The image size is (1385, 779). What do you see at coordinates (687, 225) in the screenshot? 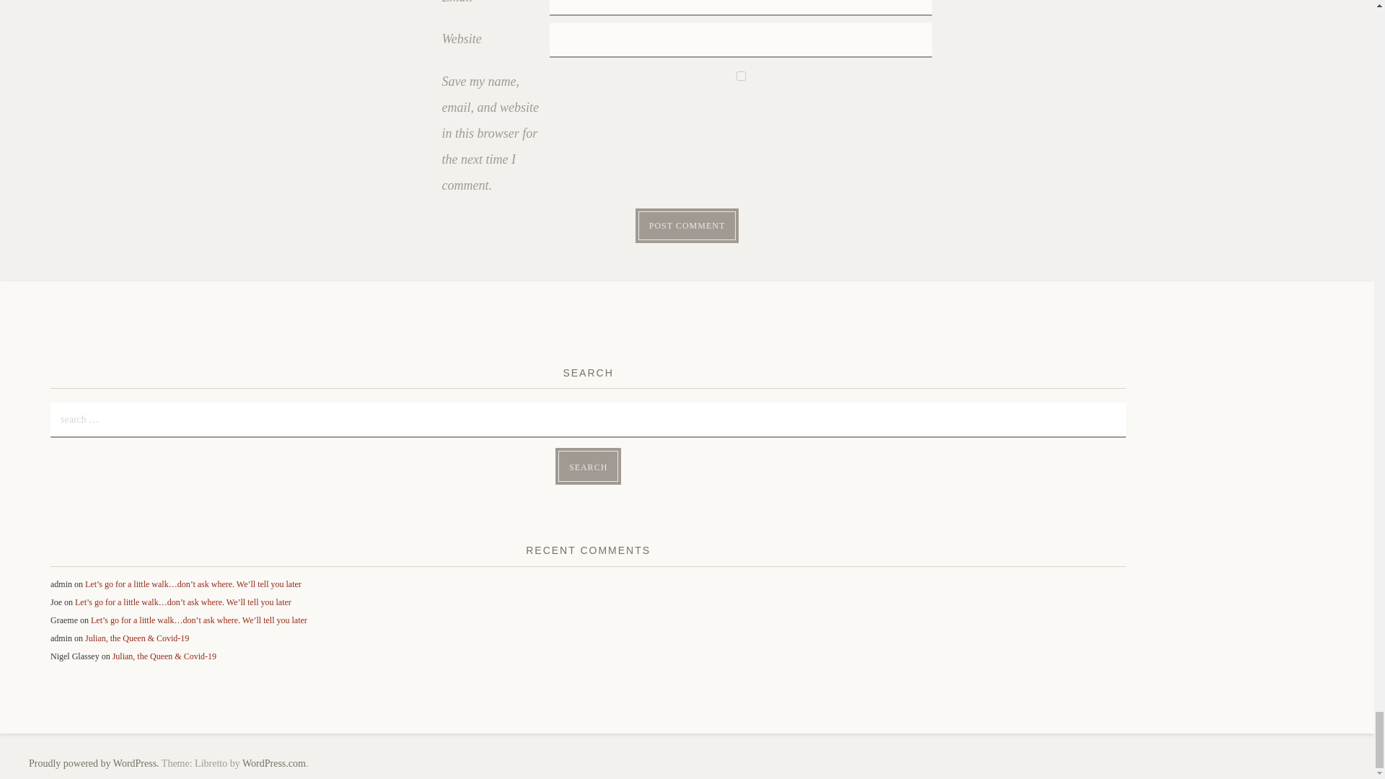
I see `Post Comment` at bounding box center [687, 225].